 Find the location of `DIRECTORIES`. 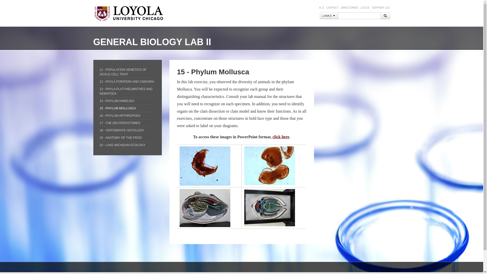

DIRECTORIES is located at coordinates (350, 8).